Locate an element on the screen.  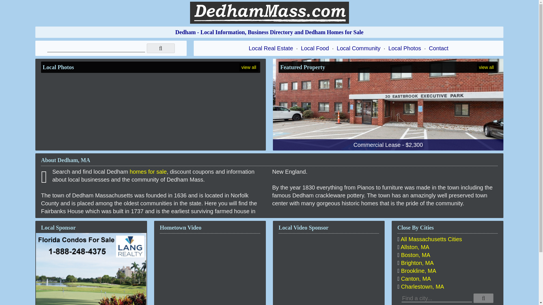
Boston, MA is located at coordinates (415, 255).